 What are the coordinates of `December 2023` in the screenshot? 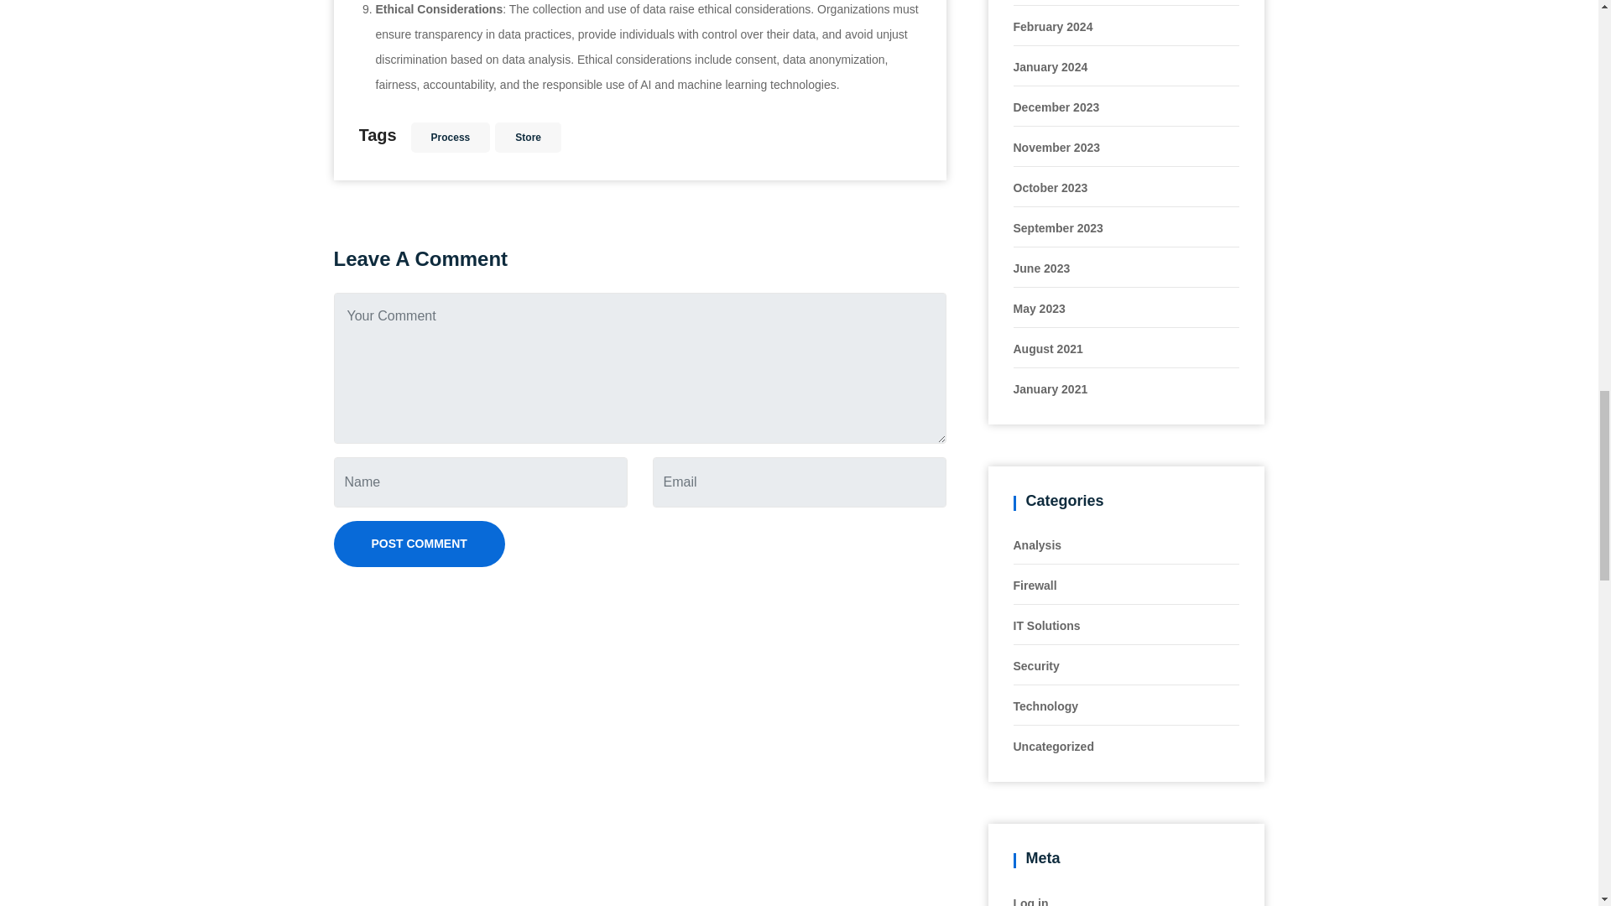 It's located at (1056, 107).